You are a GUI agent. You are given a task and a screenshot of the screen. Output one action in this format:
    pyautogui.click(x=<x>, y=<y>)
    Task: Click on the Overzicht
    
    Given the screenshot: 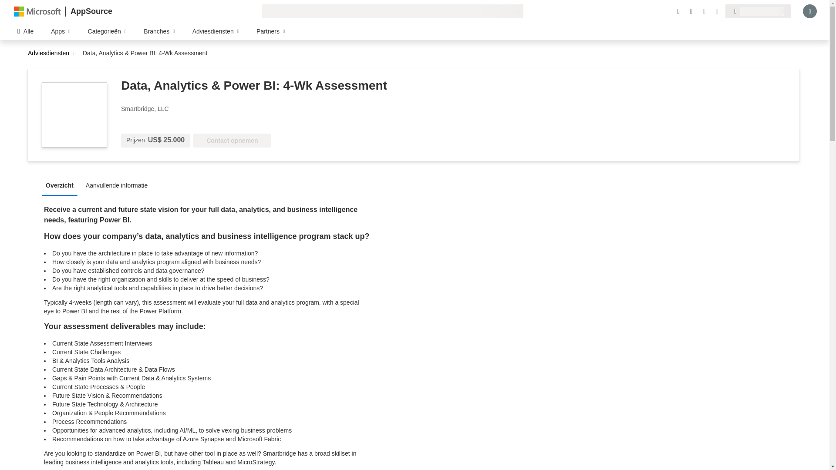 What is the action you would take?
    pyautogui.click(x=62, y=185)
    